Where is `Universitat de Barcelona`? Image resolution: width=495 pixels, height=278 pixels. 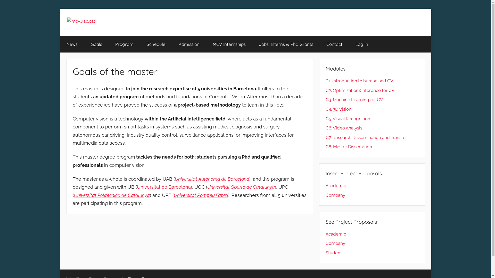
Universitat de Barcelona is located at coordinates (163, 187).